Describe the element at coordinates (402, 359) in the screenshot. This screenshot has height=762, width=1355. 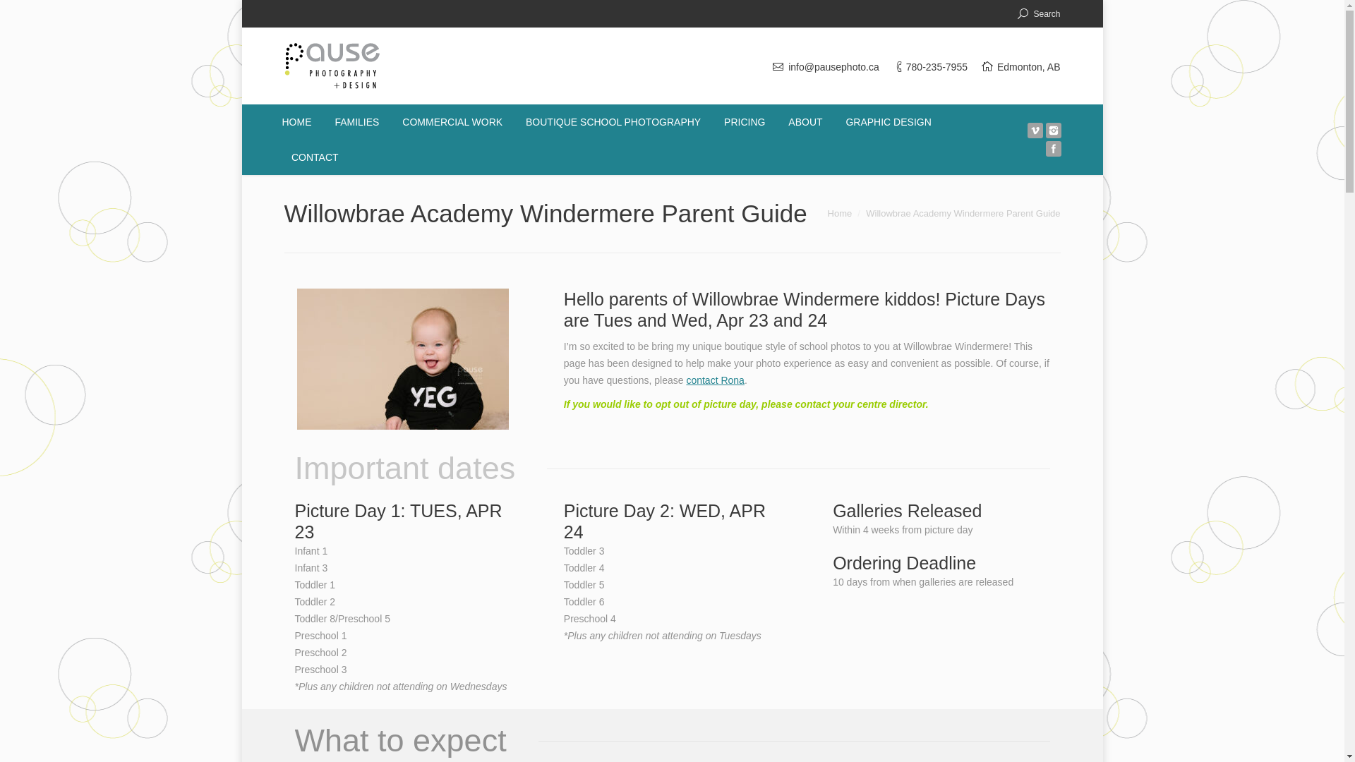
I see `best-edmonton-daycare-photographer-58` at that location.